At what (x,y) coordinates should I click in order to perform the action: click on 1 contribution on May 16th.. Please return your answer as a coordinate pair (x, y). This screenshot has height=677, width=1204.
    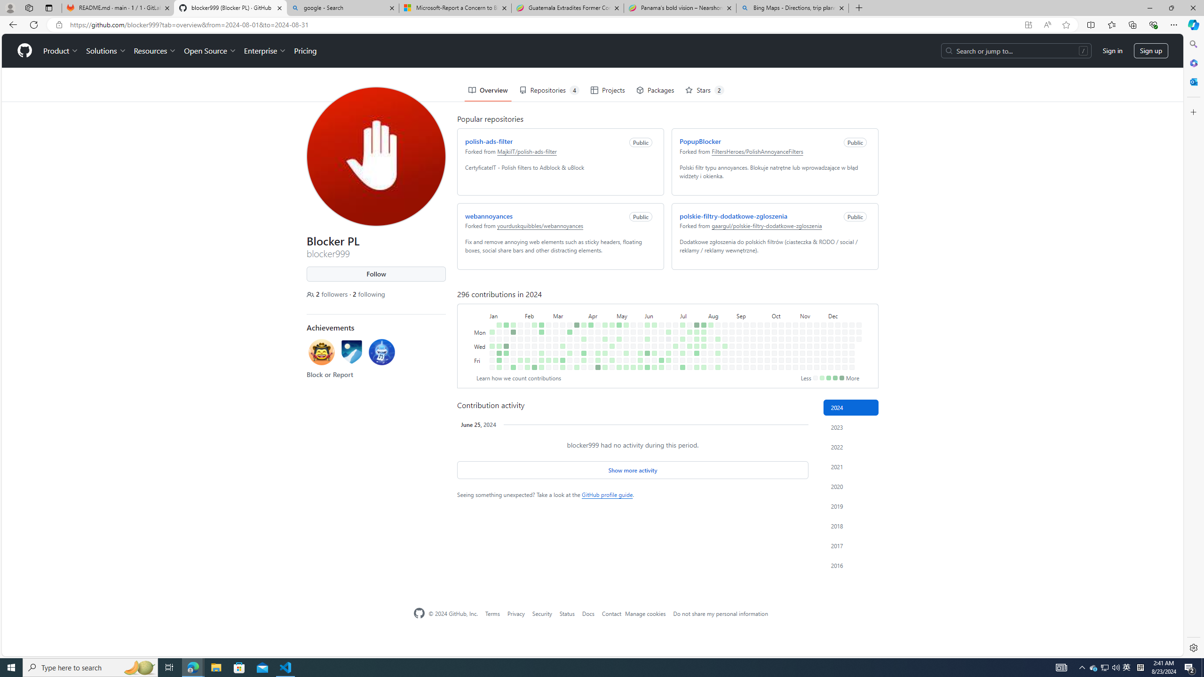
    Looking at the image, I should click on (624, 319).